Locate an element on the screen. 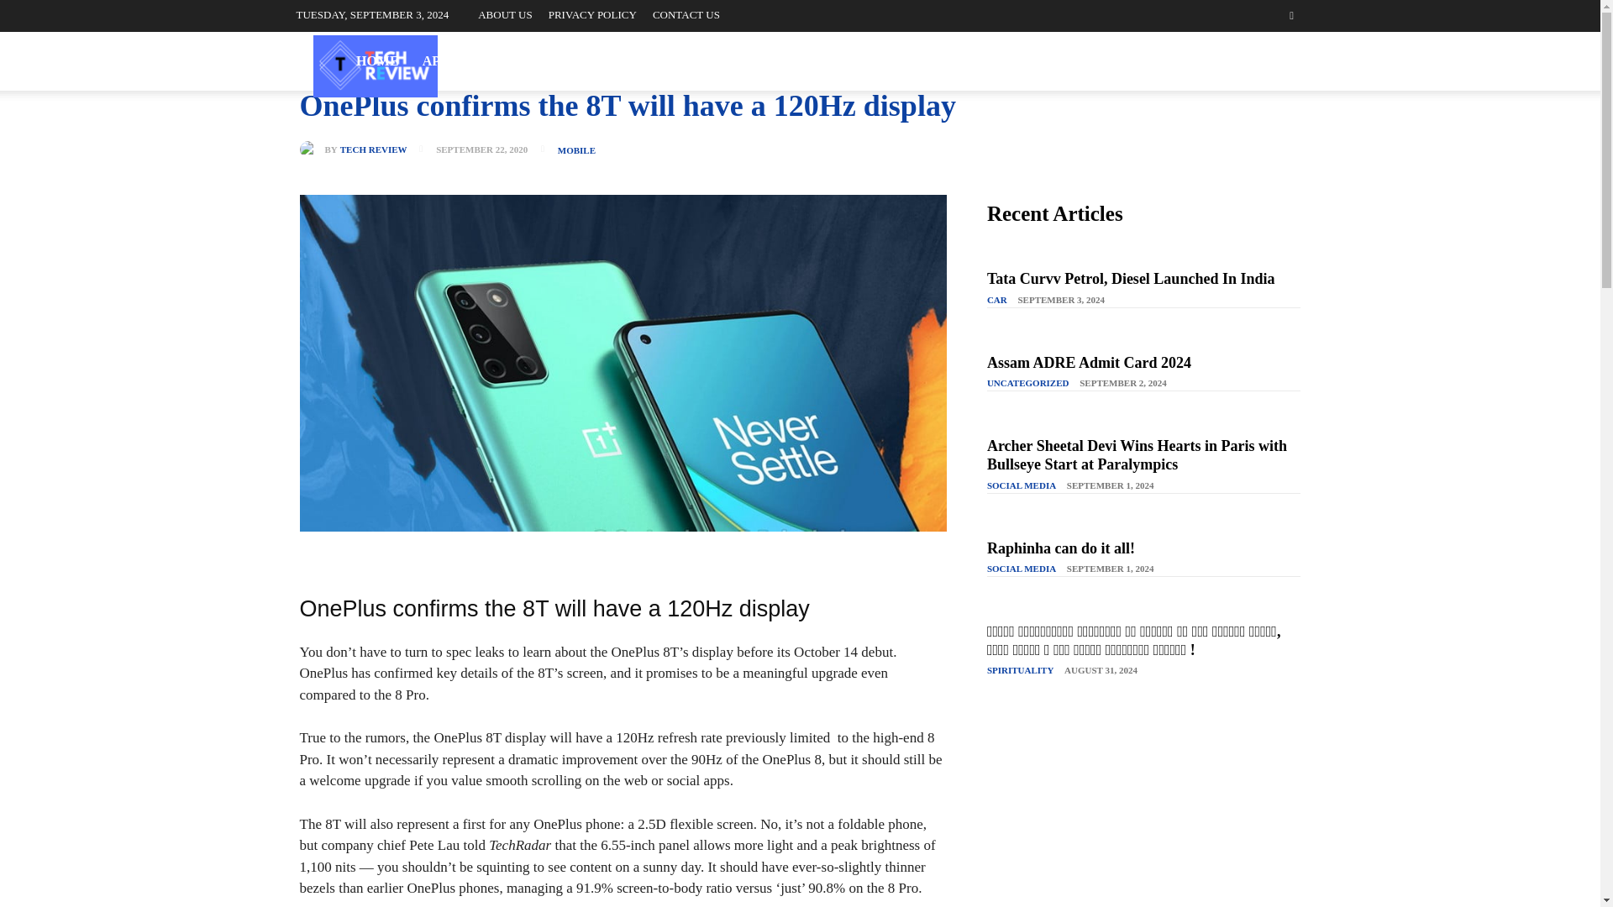  Search is located at coordinates (1257, 77).